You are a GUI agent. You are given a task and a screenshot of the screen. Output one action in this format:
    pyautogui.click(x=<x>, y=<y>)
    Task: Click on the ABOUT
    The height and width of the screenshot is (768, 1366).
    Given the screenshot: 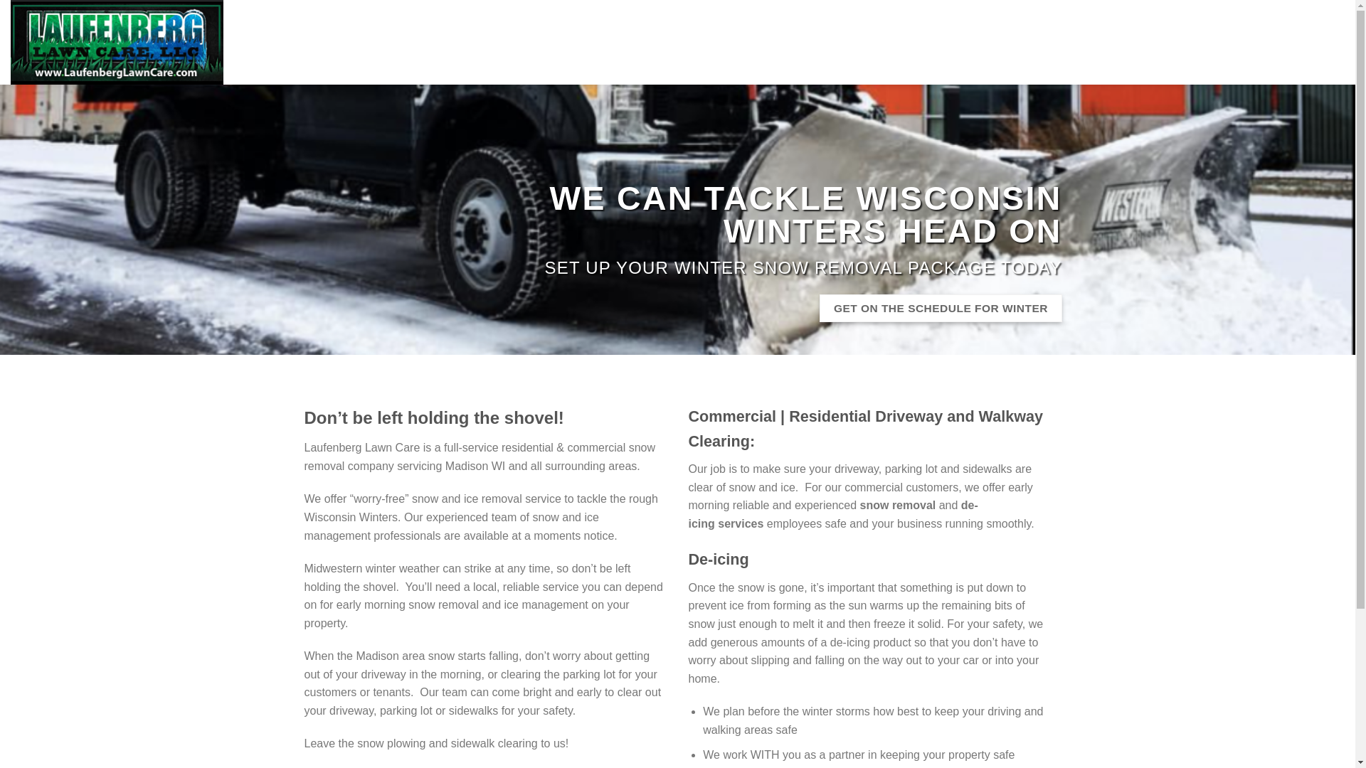 What is the action you would take?
    pyautogui.click(x=849, y=42)
    